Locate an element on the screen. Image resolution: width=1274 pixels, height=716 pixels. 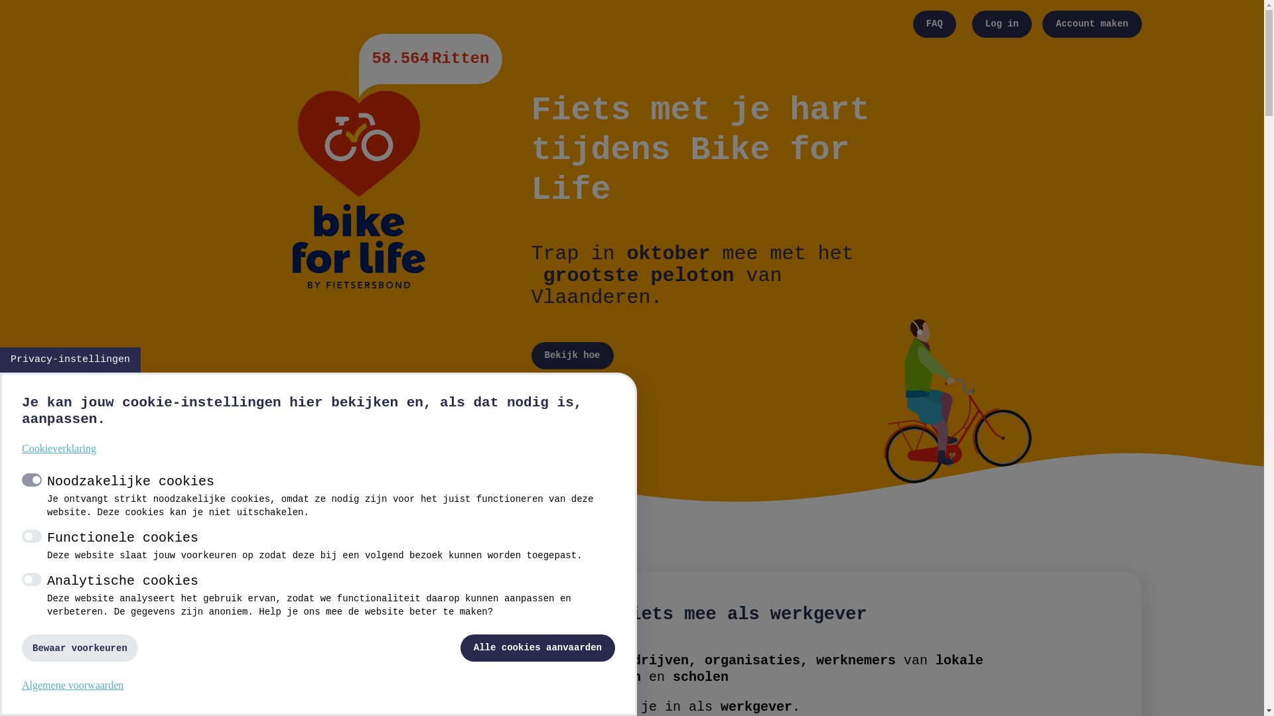
Alle cookies aanvaarden is located at coordinates (537, 648).